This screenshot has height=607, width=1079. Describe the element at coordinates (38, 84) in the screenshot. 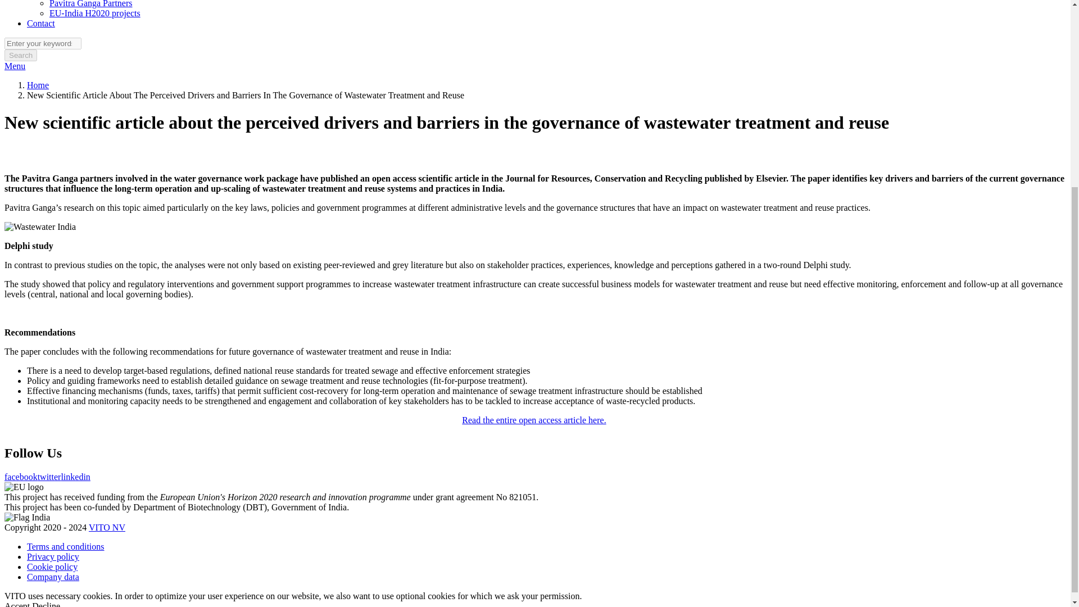

I see `Home` at that location.